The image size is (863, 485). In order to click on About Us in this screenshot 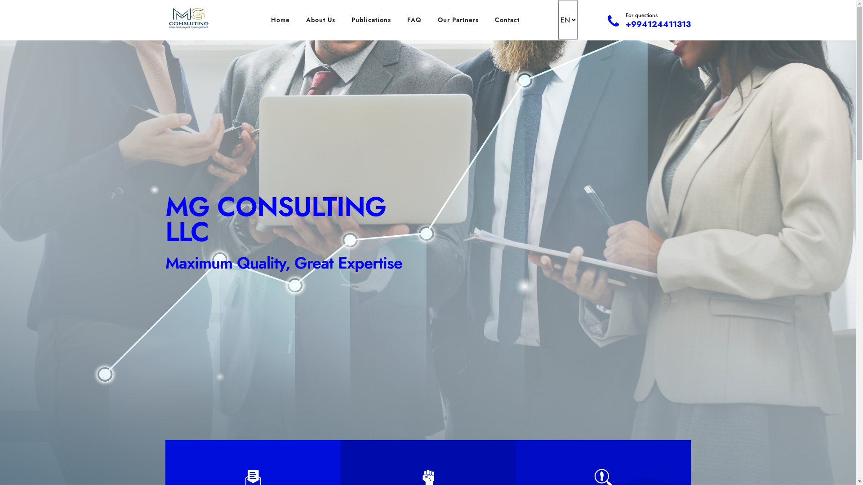, I will do `click(321, 20)`.